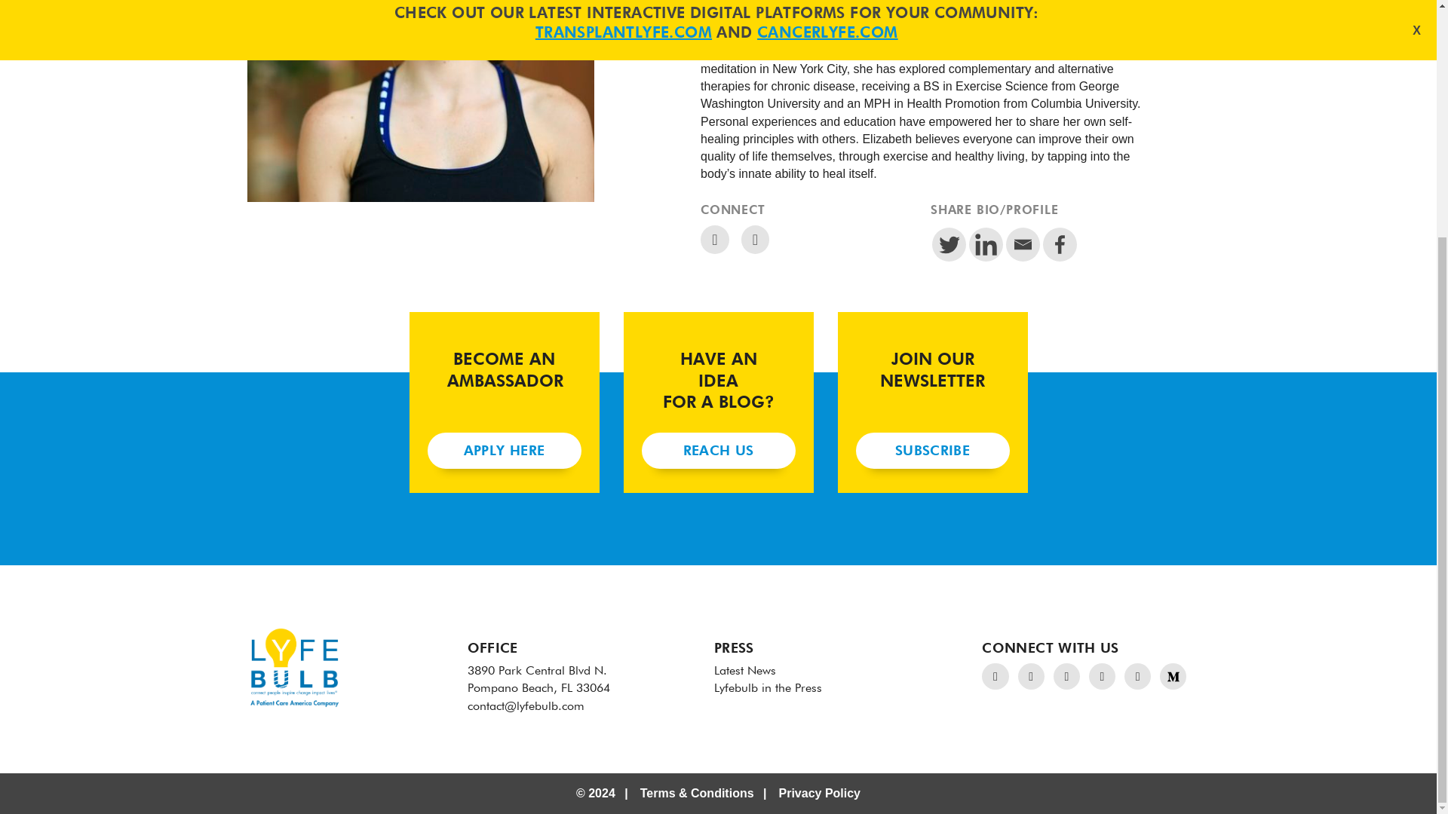 This screenshot has height=814, width=1448. What do you see at coordinates (949, 244) in the screenshot?
I see `Twitter` at bounding box center [949, 244].